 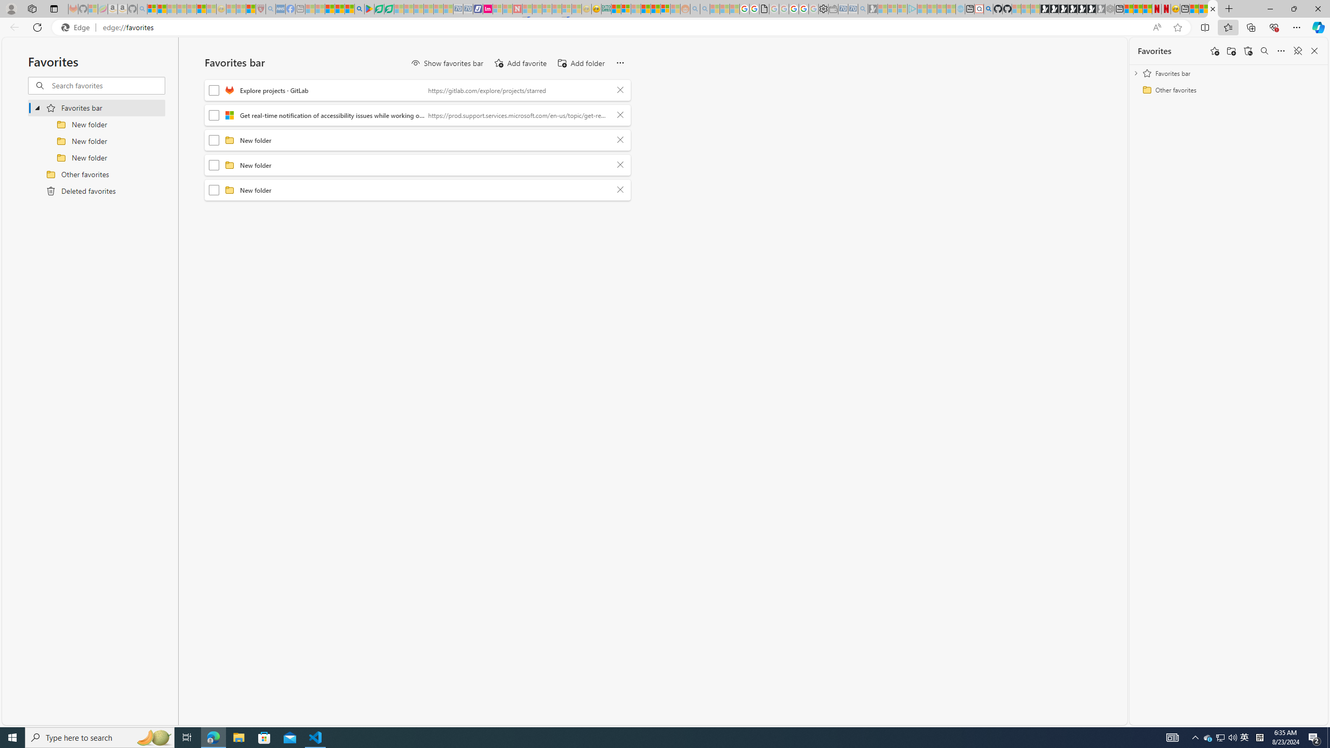 I want to click on Address and search bar, so click(x=624, y=28).